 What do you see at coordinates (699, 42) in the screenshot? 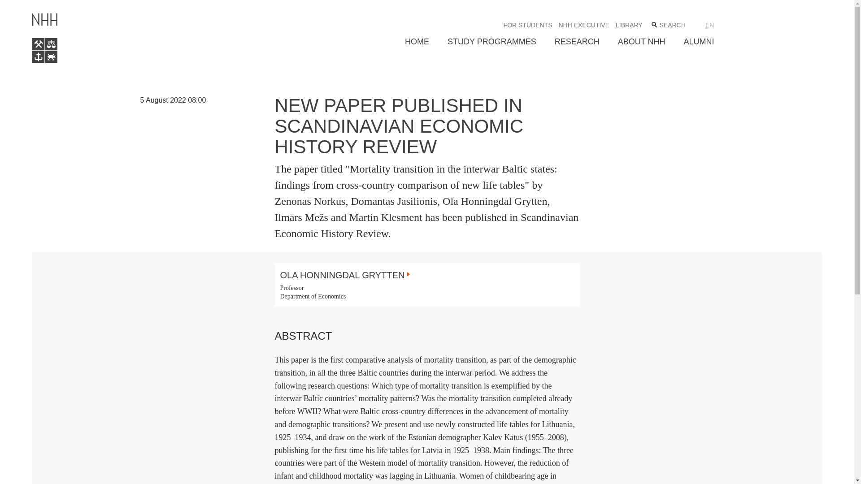
I see `ALUMNI` at bounding box center [699, 42].